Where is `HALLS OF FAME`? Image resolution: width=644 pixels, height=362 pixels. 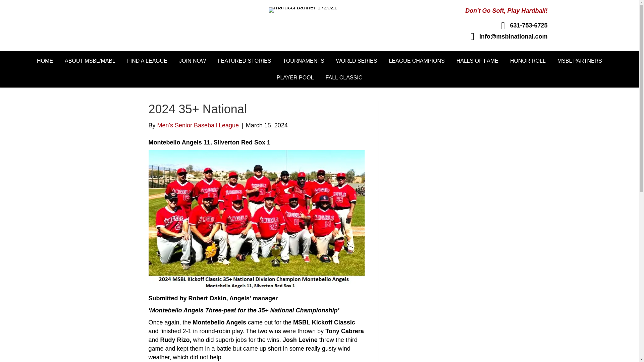
HALLS OF FAME is located at coordinates (477, 61).